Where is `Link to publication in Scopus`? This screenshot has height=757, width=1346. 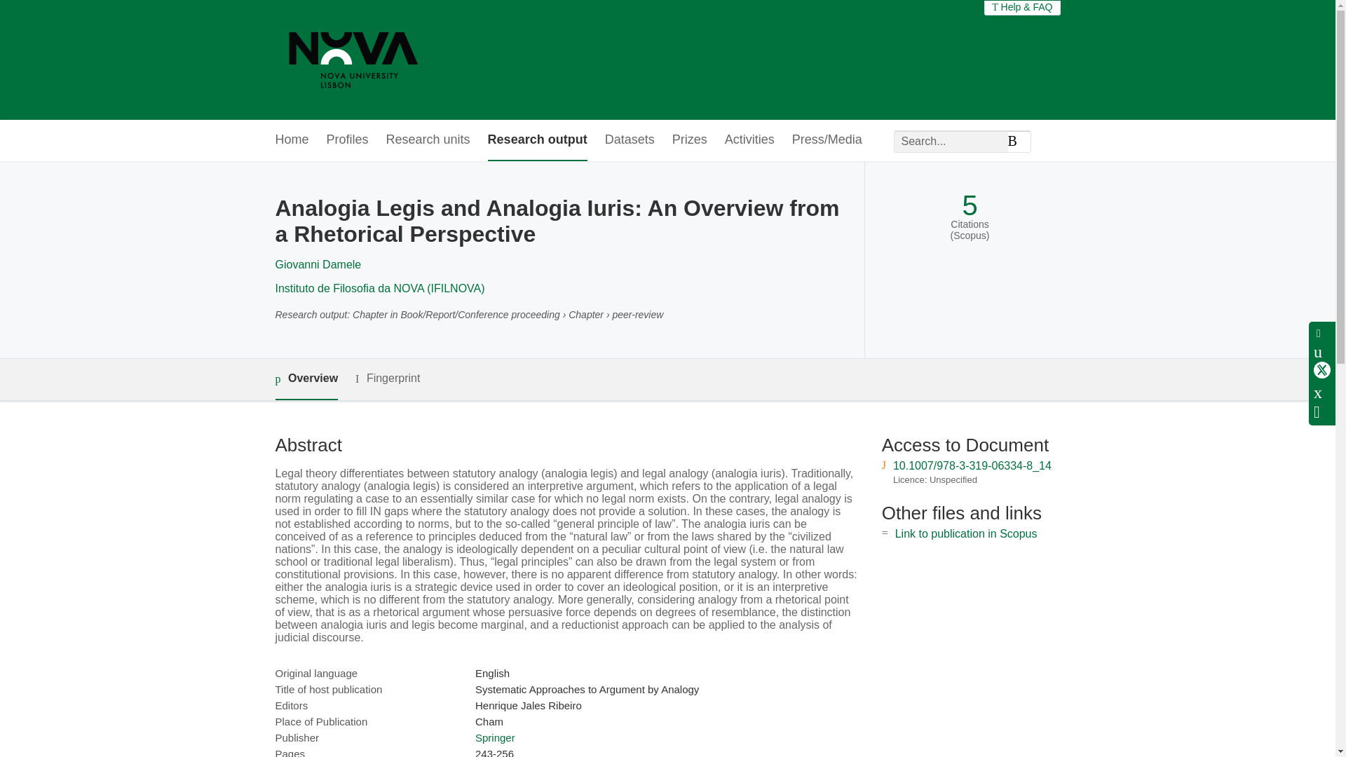 Link to publication in Scopus is located at coordinates (966, 533).